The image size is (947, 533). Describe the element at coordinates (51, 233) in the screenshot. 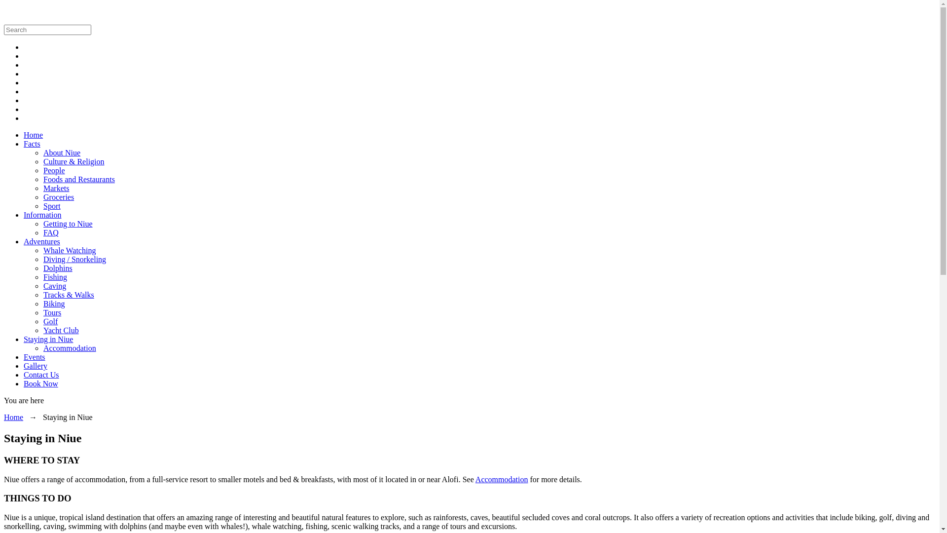

I see `FAQ` at that location.